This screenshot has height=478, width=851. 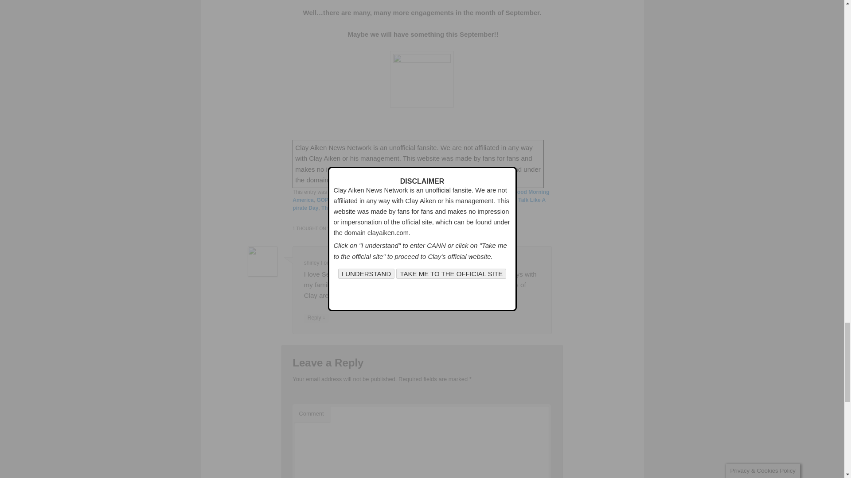 I want to click on musicfan123, so click(x=428, y=208).